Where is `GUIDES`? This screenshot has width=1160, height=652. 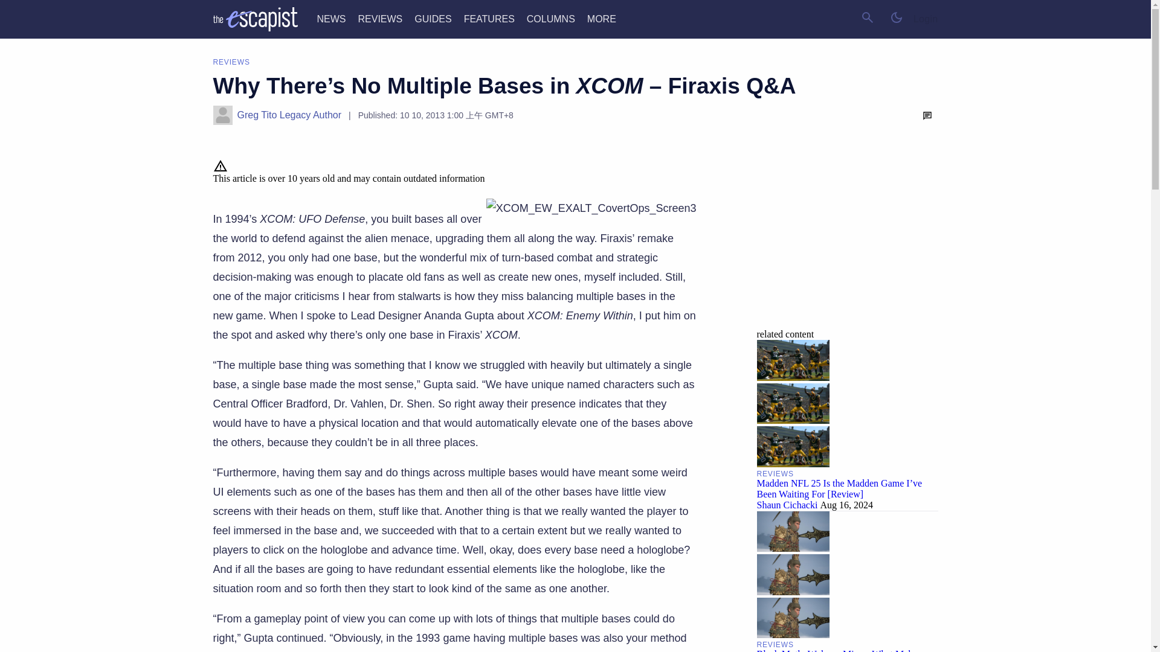 GUIDES is located at coordinates (433, 18).